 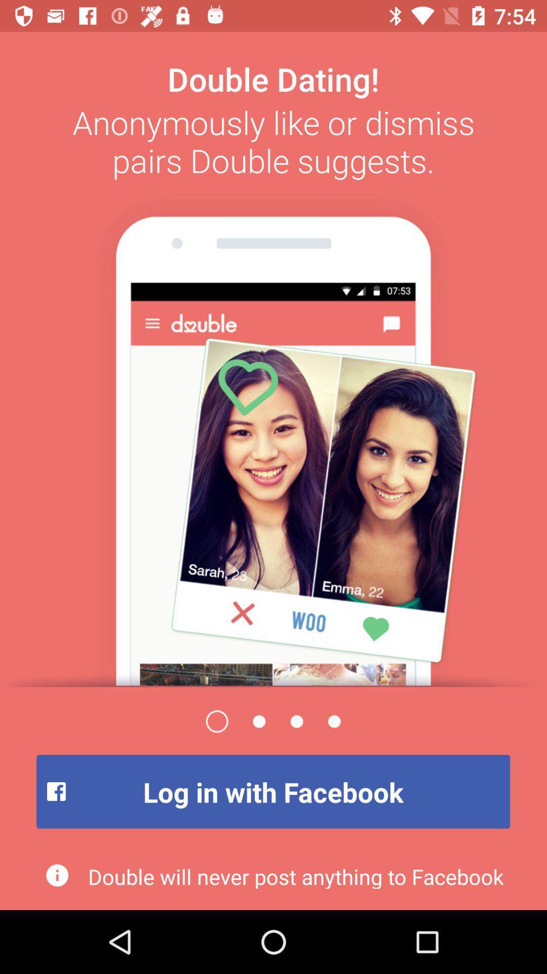 What do you see at coordinates (273, 436) in the screenshot?
I see `main image` at bounding box center [273, 436].